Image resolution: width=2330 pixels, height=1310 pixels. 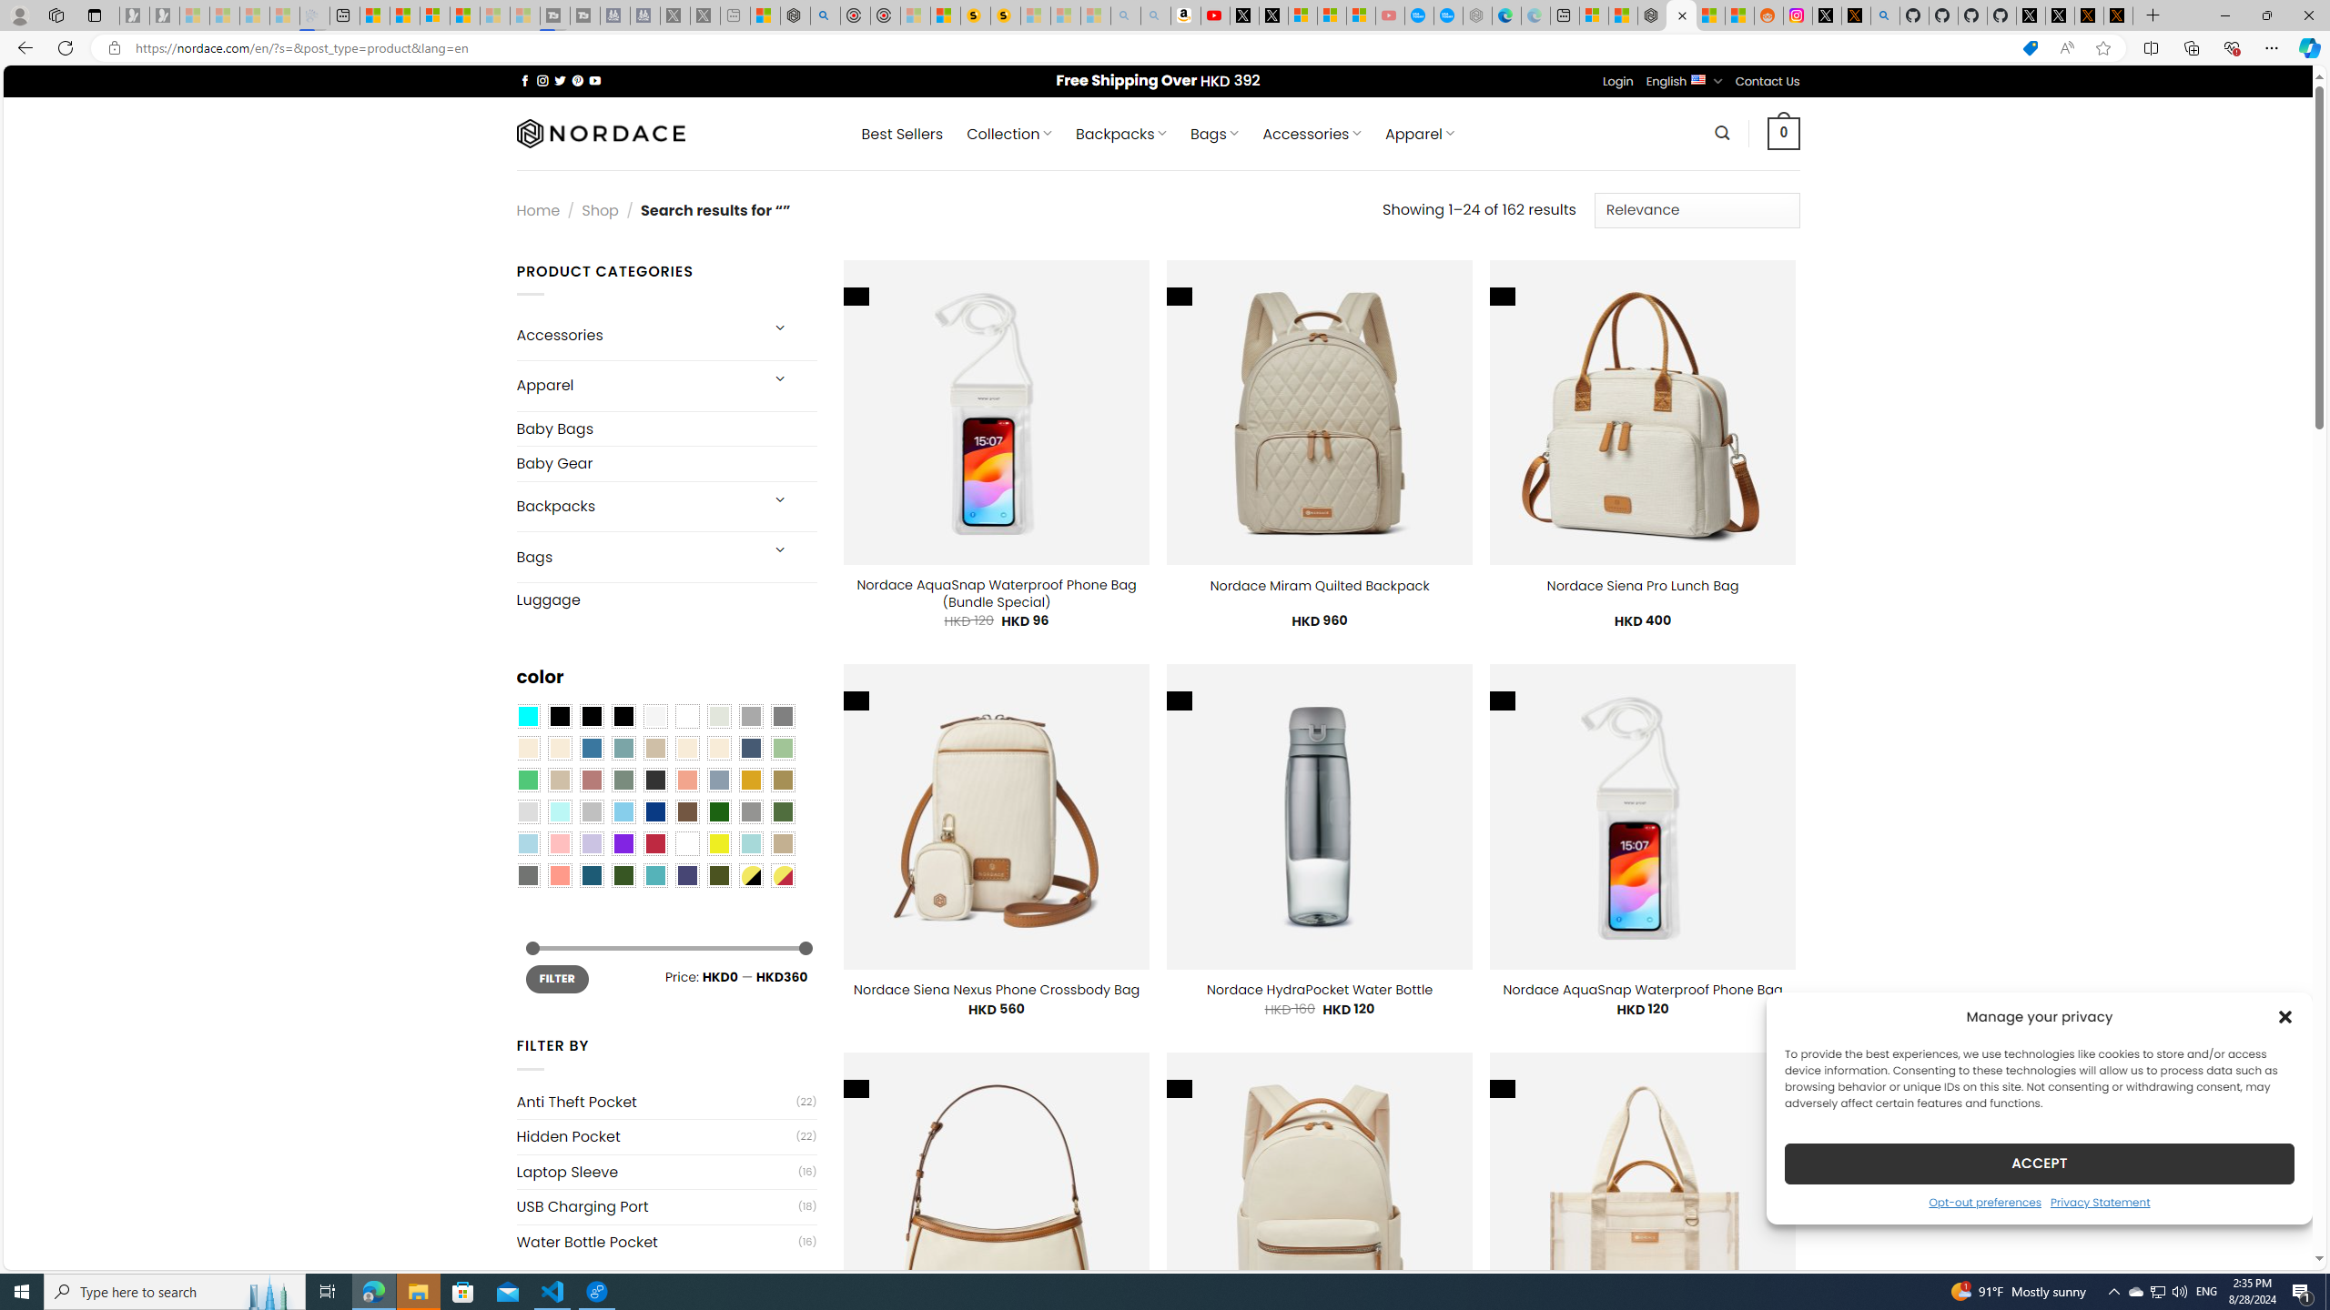 I want to click on Nordace - Summer Adventures 2024, so click(x=795, y=15).